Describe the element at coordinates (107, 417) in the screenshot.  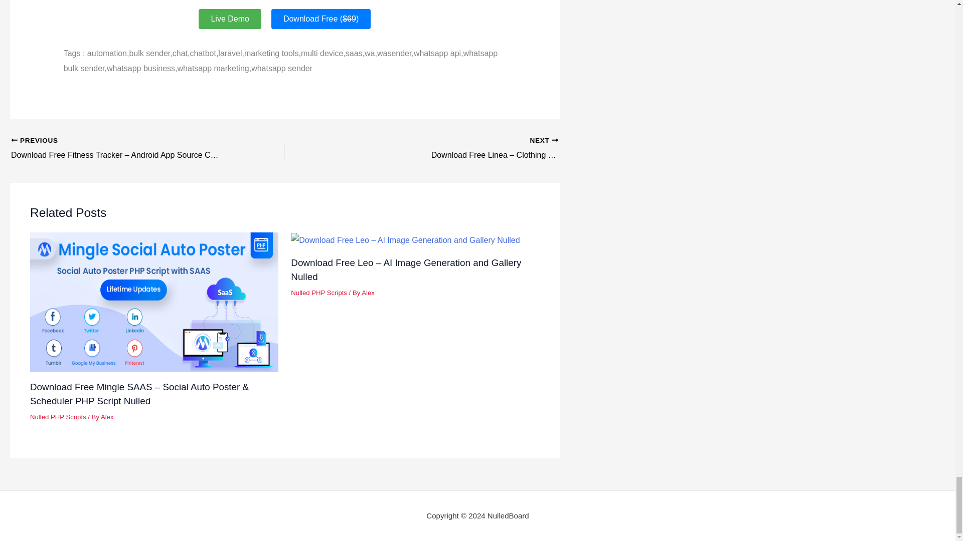
I see `View all posts by Alex` at that location.